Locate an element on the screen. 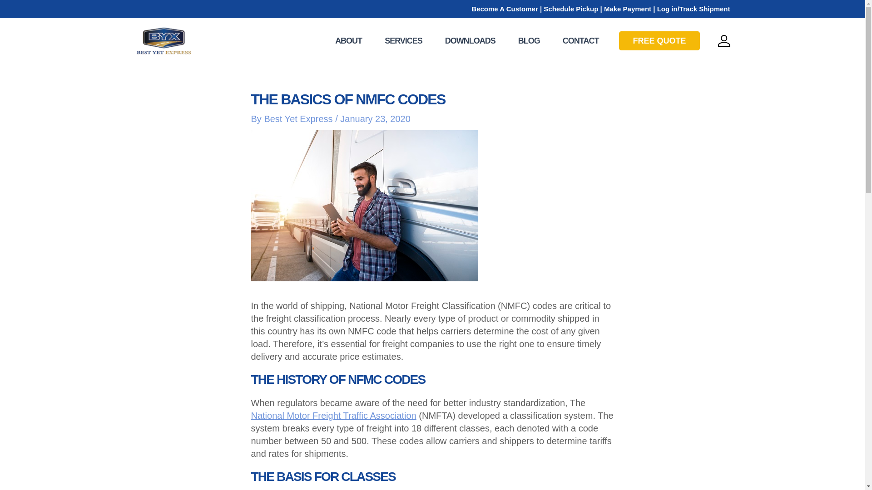 The image size is (872, 490). DOWNLOADS is located at coordinates (470, 40).